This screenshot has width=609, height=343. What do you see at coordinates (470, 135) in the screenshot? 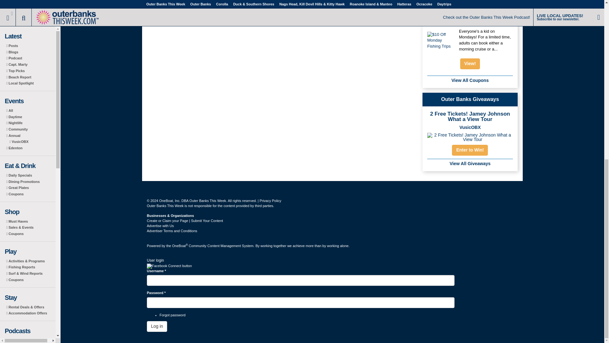
I see `2 Free Tickets! Jamey Johnson What a View Tour` at bounding box center [470, 135].